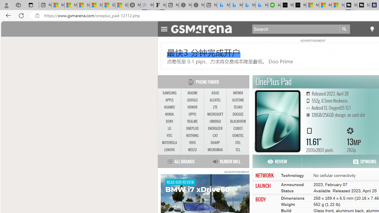 This screenshot has width=379, height=213. What do you see at coordinates (313, 5) in the screenshot?
I see `Microsoft Start Sports` at bounding box center [313, 5].